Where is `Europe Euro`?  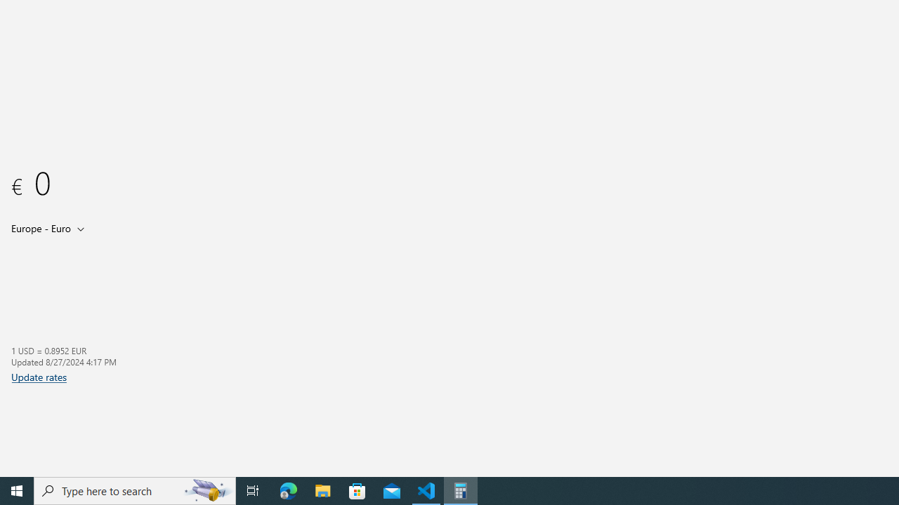 Europe Euro is located at coordinates (39, 228).